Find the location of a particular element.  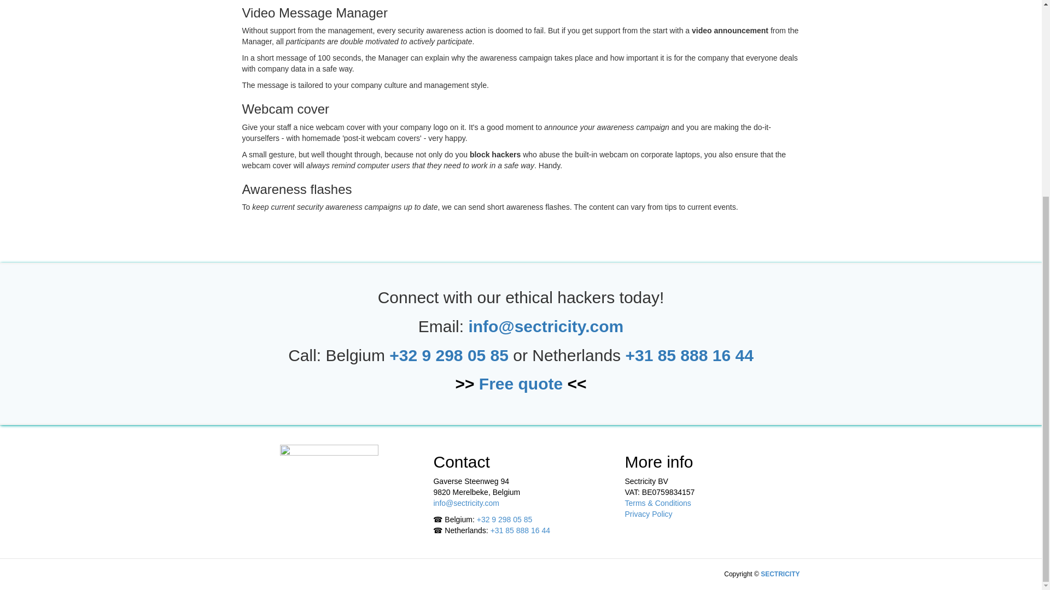

Privacy Policy is located at coordinates (648, 514).